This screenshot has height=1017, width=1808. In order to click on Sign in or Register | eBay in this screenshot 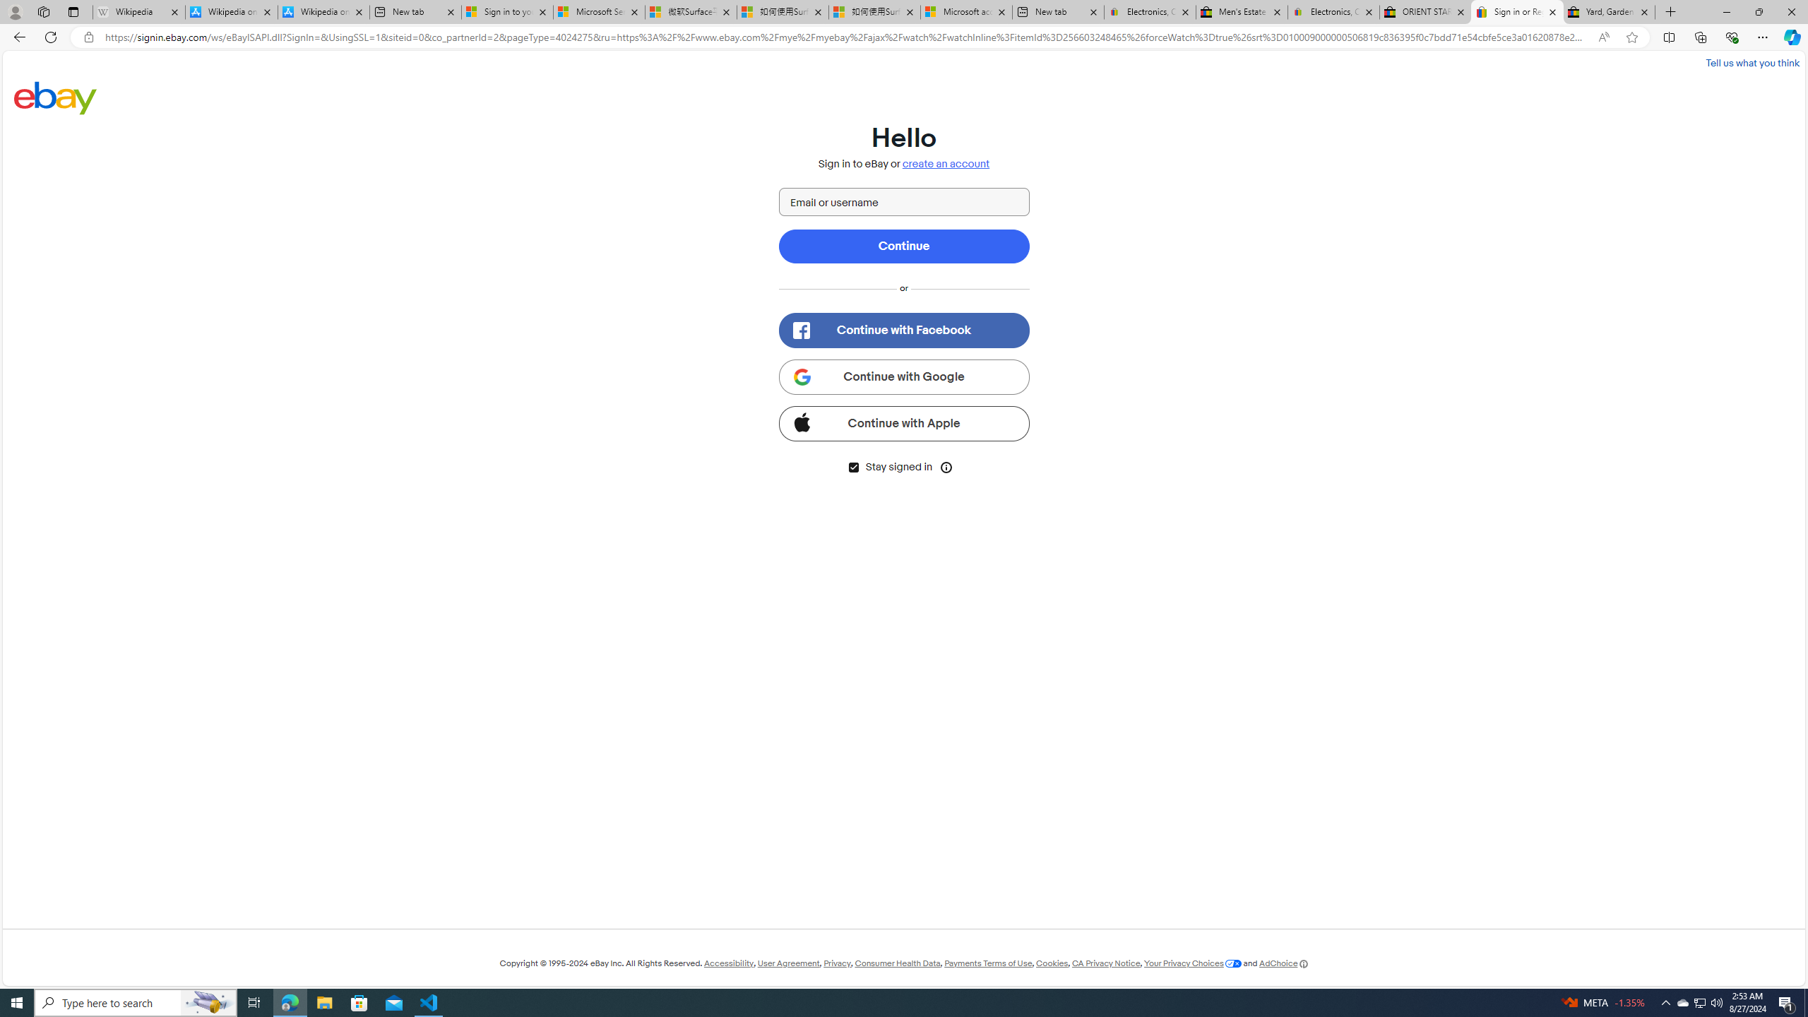, I will do `click(1518, 12)`.